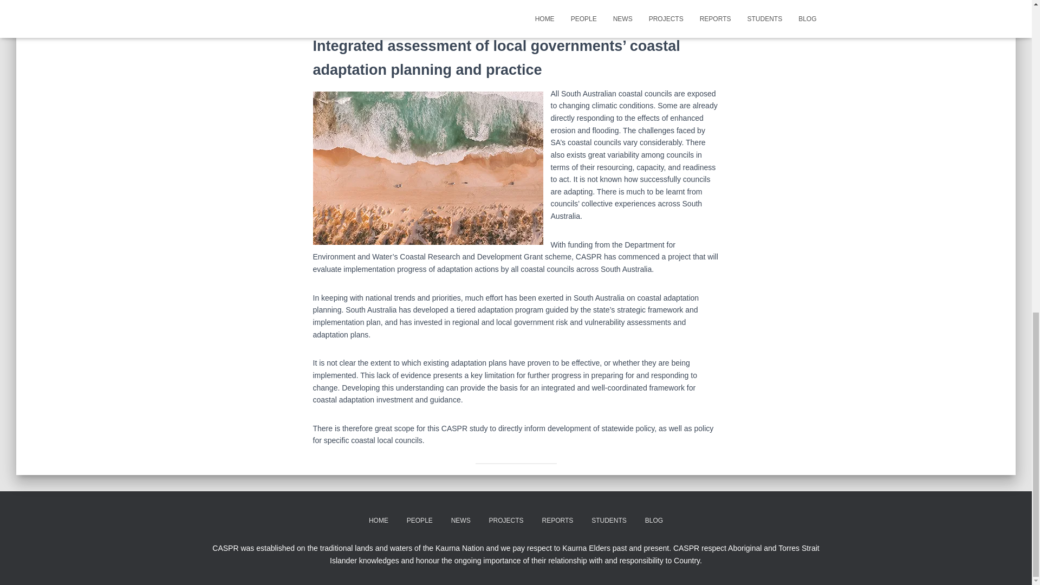 This screenshot has height=585, width=1040. What do you see at coordinates (558, 521) in the screenshot?
I see `REPORTS` at bounding box center [558, 521].